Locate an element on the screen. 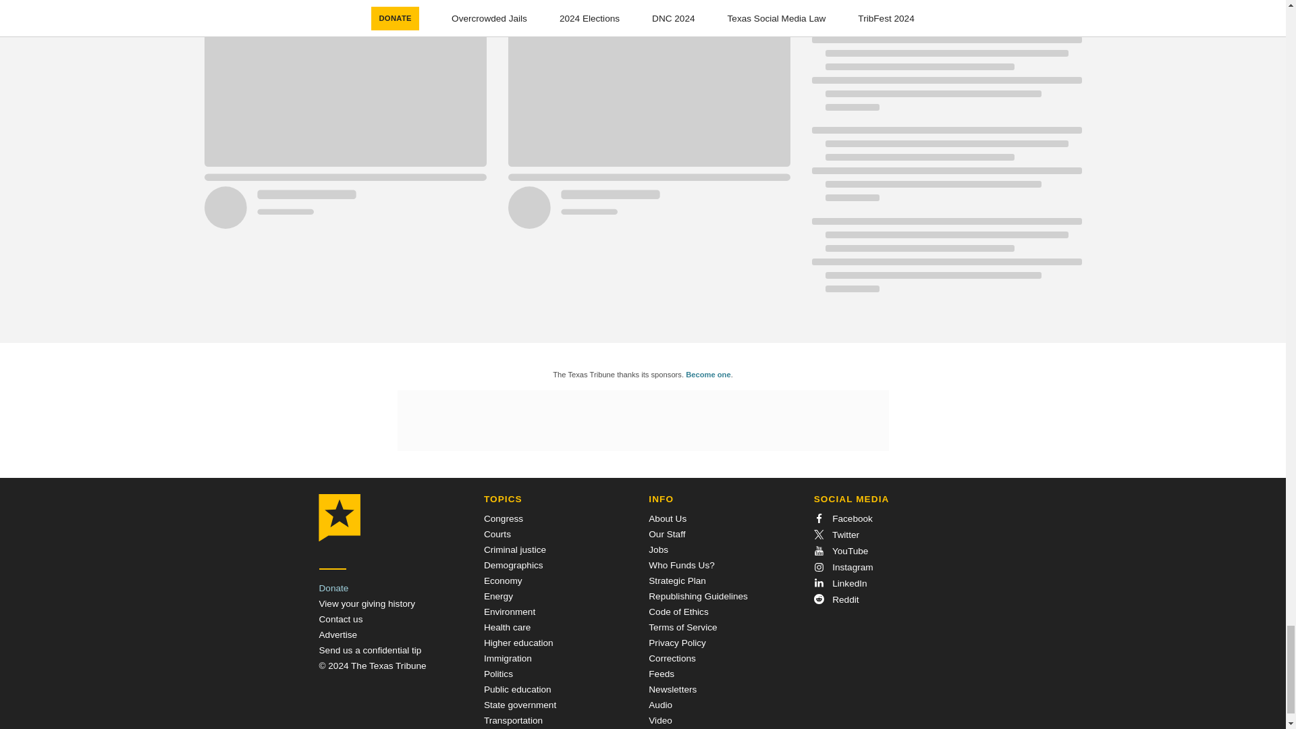 The image size is (1296, 729). View your giving history is located at coordinates (367, 603).